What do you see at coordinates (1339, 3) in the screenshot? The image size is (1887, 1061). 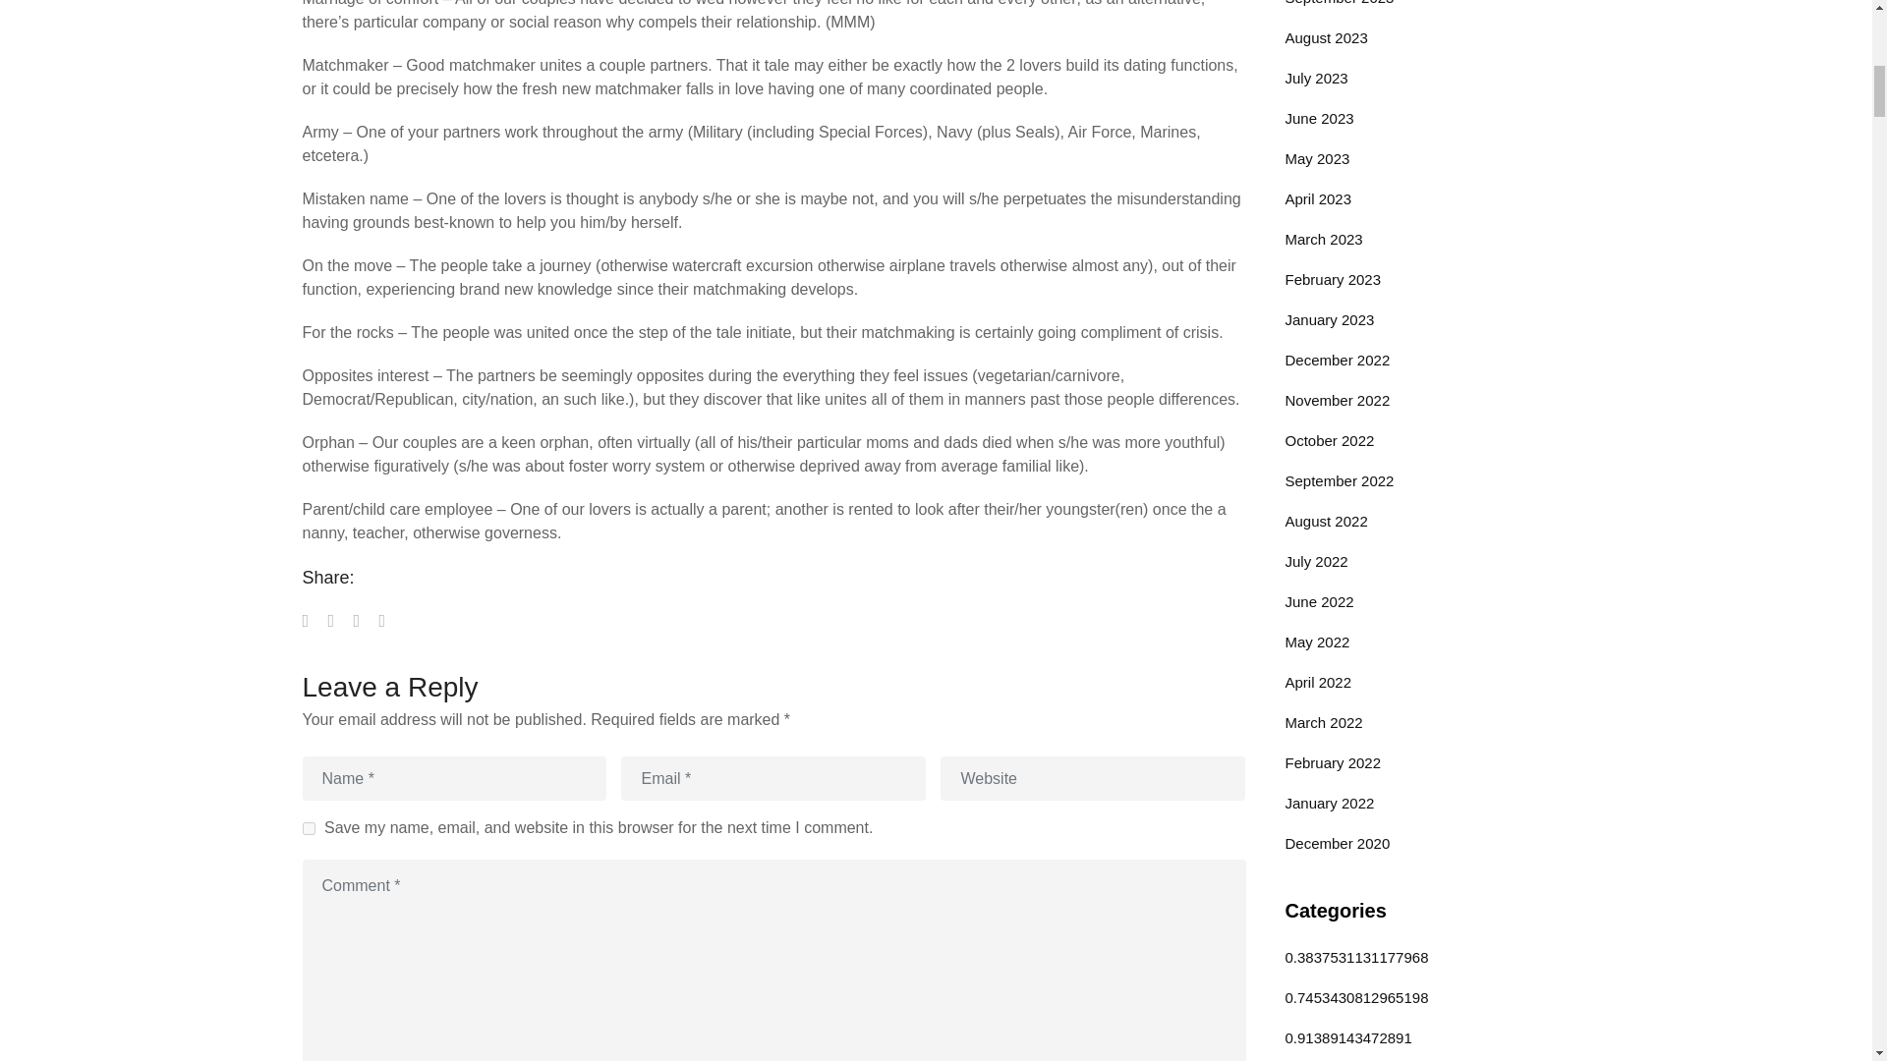 I see `September 2023` at bounding box center [1339, 3].